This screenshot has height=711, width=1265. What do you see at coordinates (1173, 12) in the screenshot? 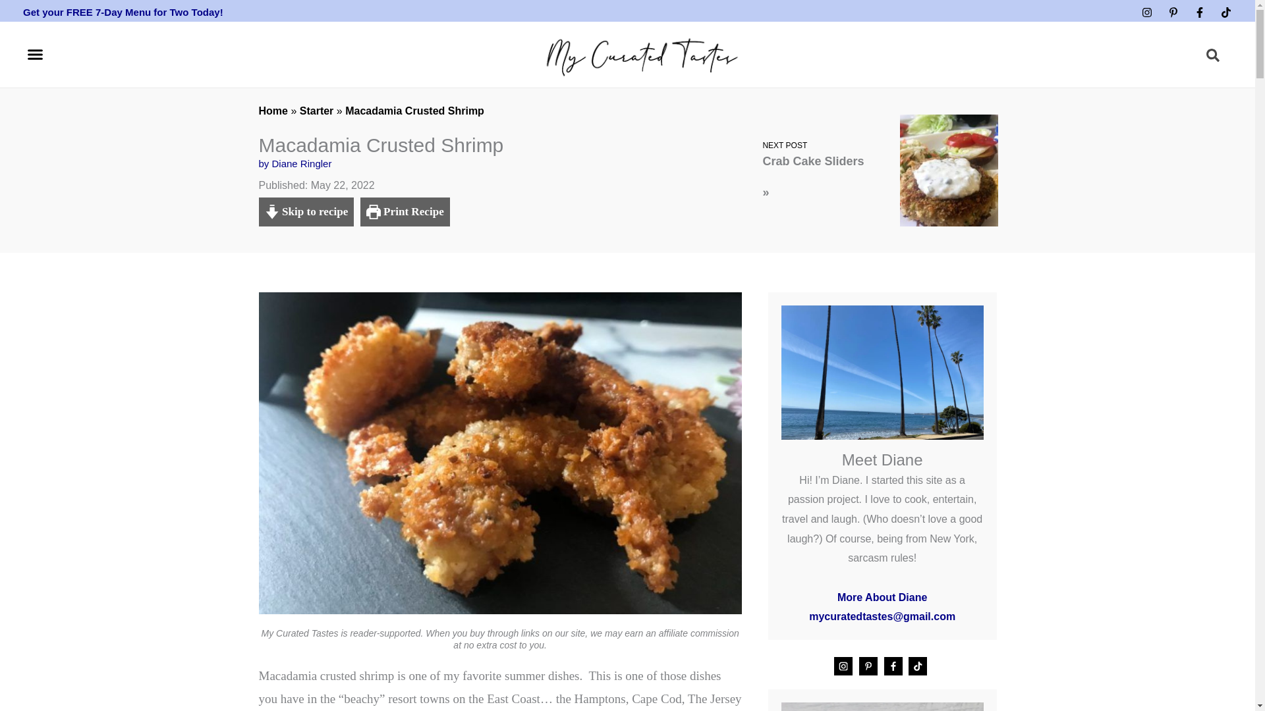
I see `Pinterest-p` at bounding box center [1173, 12].